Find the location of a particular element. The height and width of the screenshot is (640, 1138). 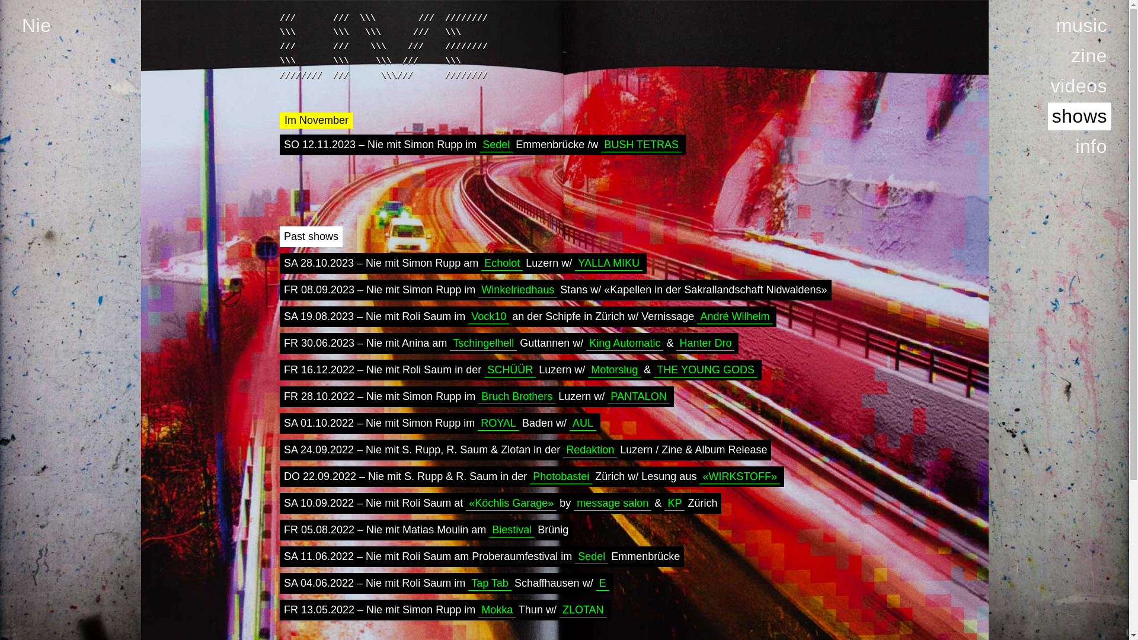

Nie is located at coordinates (37, 26).